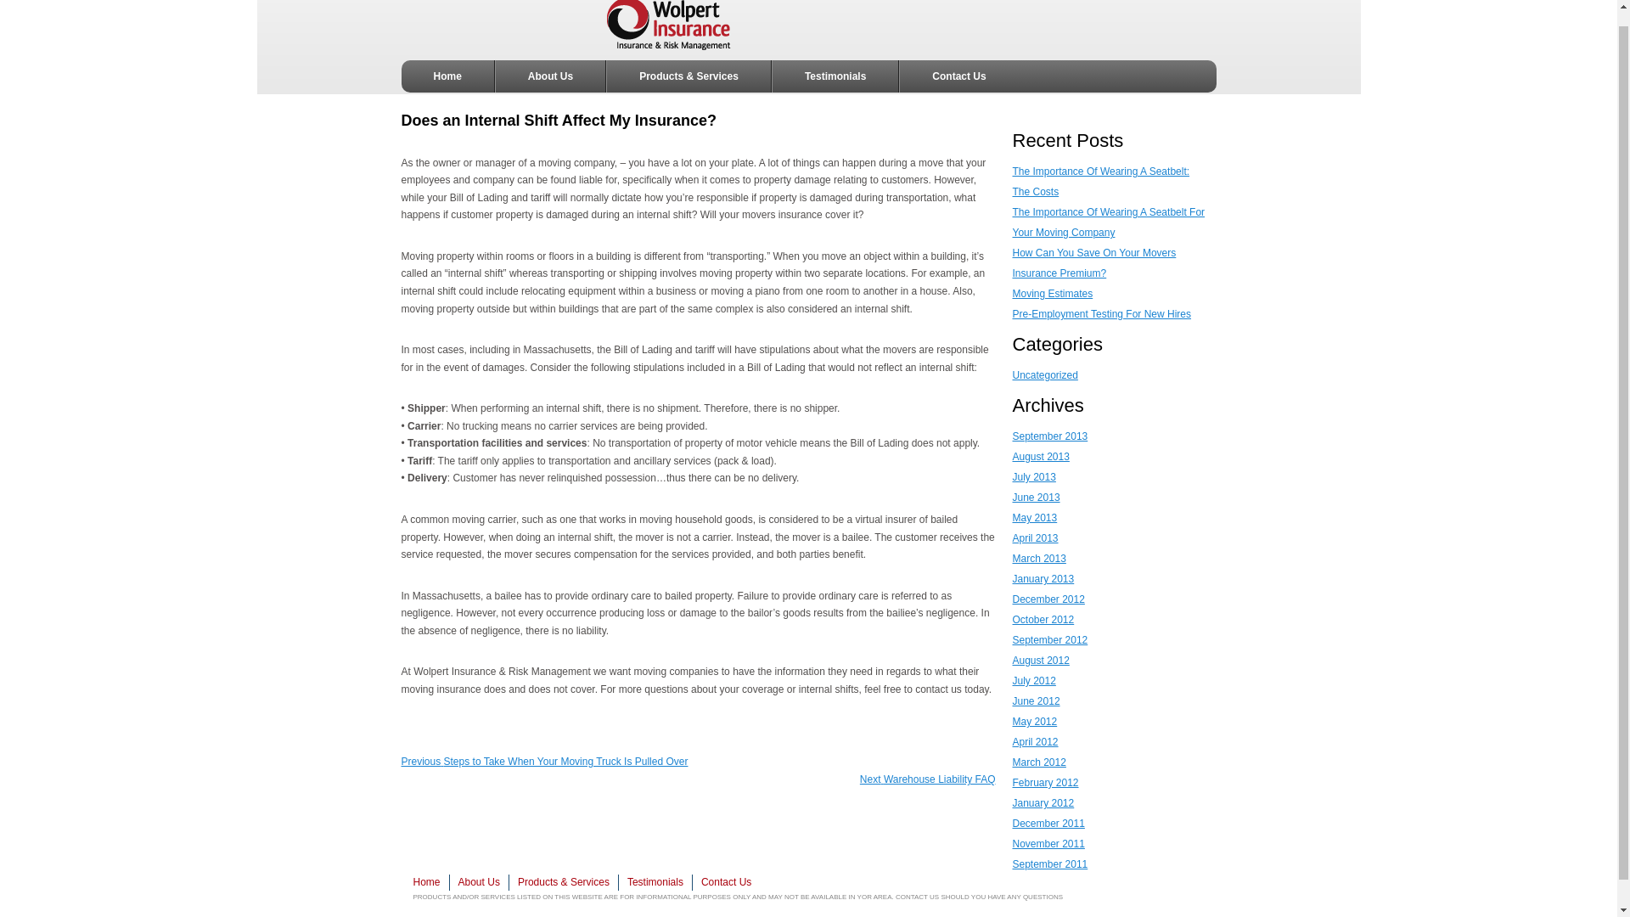  What do you see at coordinates (1049, 640) in the screenshot?
I see `September 2012` at bounding box center [1049, 640].